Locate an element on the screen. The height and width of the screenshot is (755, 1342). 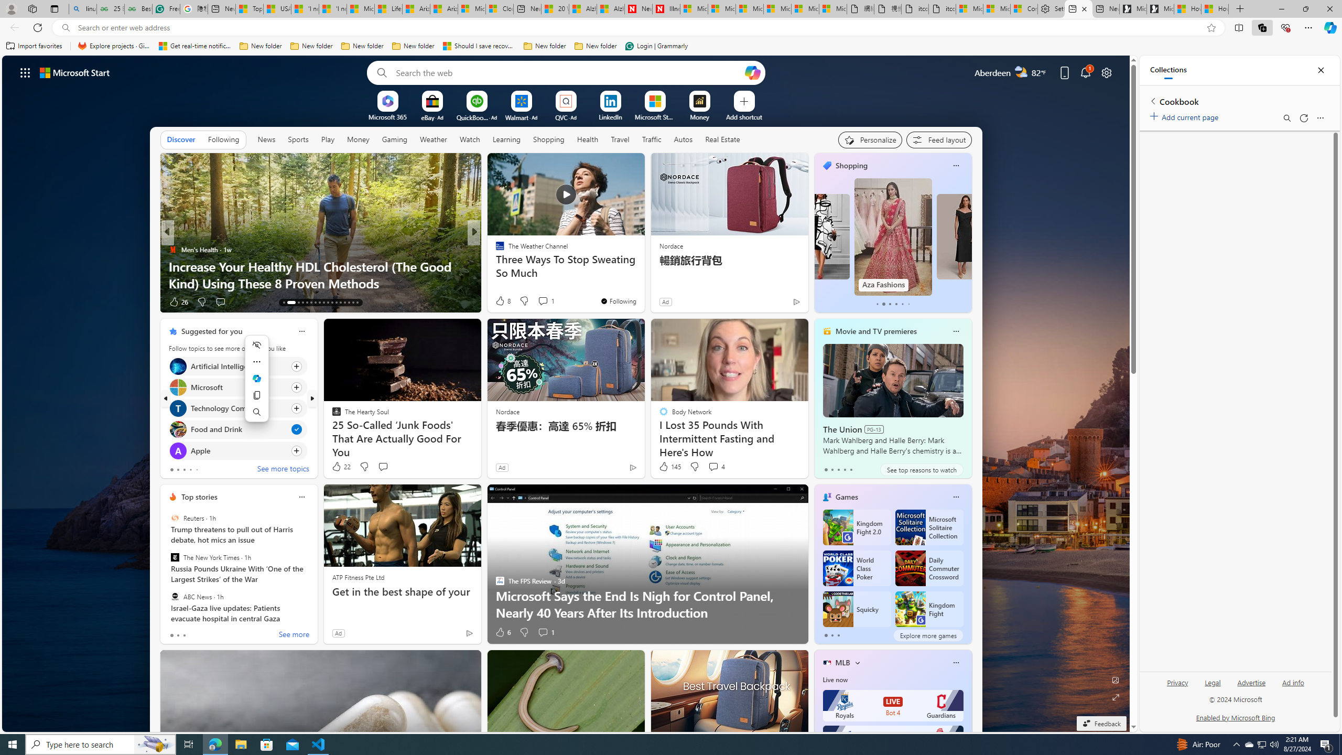
Click to follow topic Technology Companies is located at coordinates (237, 408).